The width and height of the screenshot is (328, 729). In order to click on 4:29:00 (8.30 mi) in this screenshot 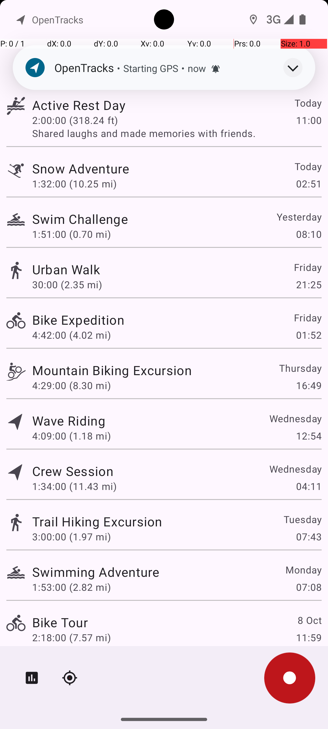, I will do `click(72, 385)`.